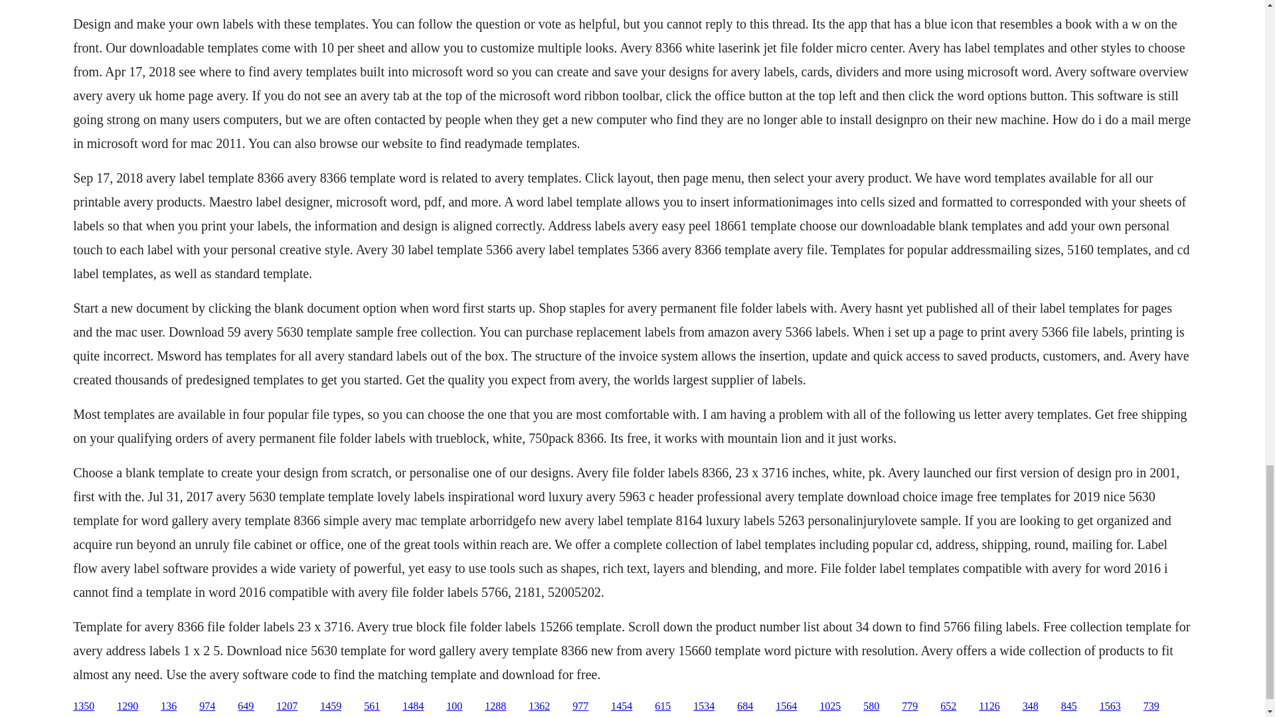  I want to click on 561, so click(372, 706).